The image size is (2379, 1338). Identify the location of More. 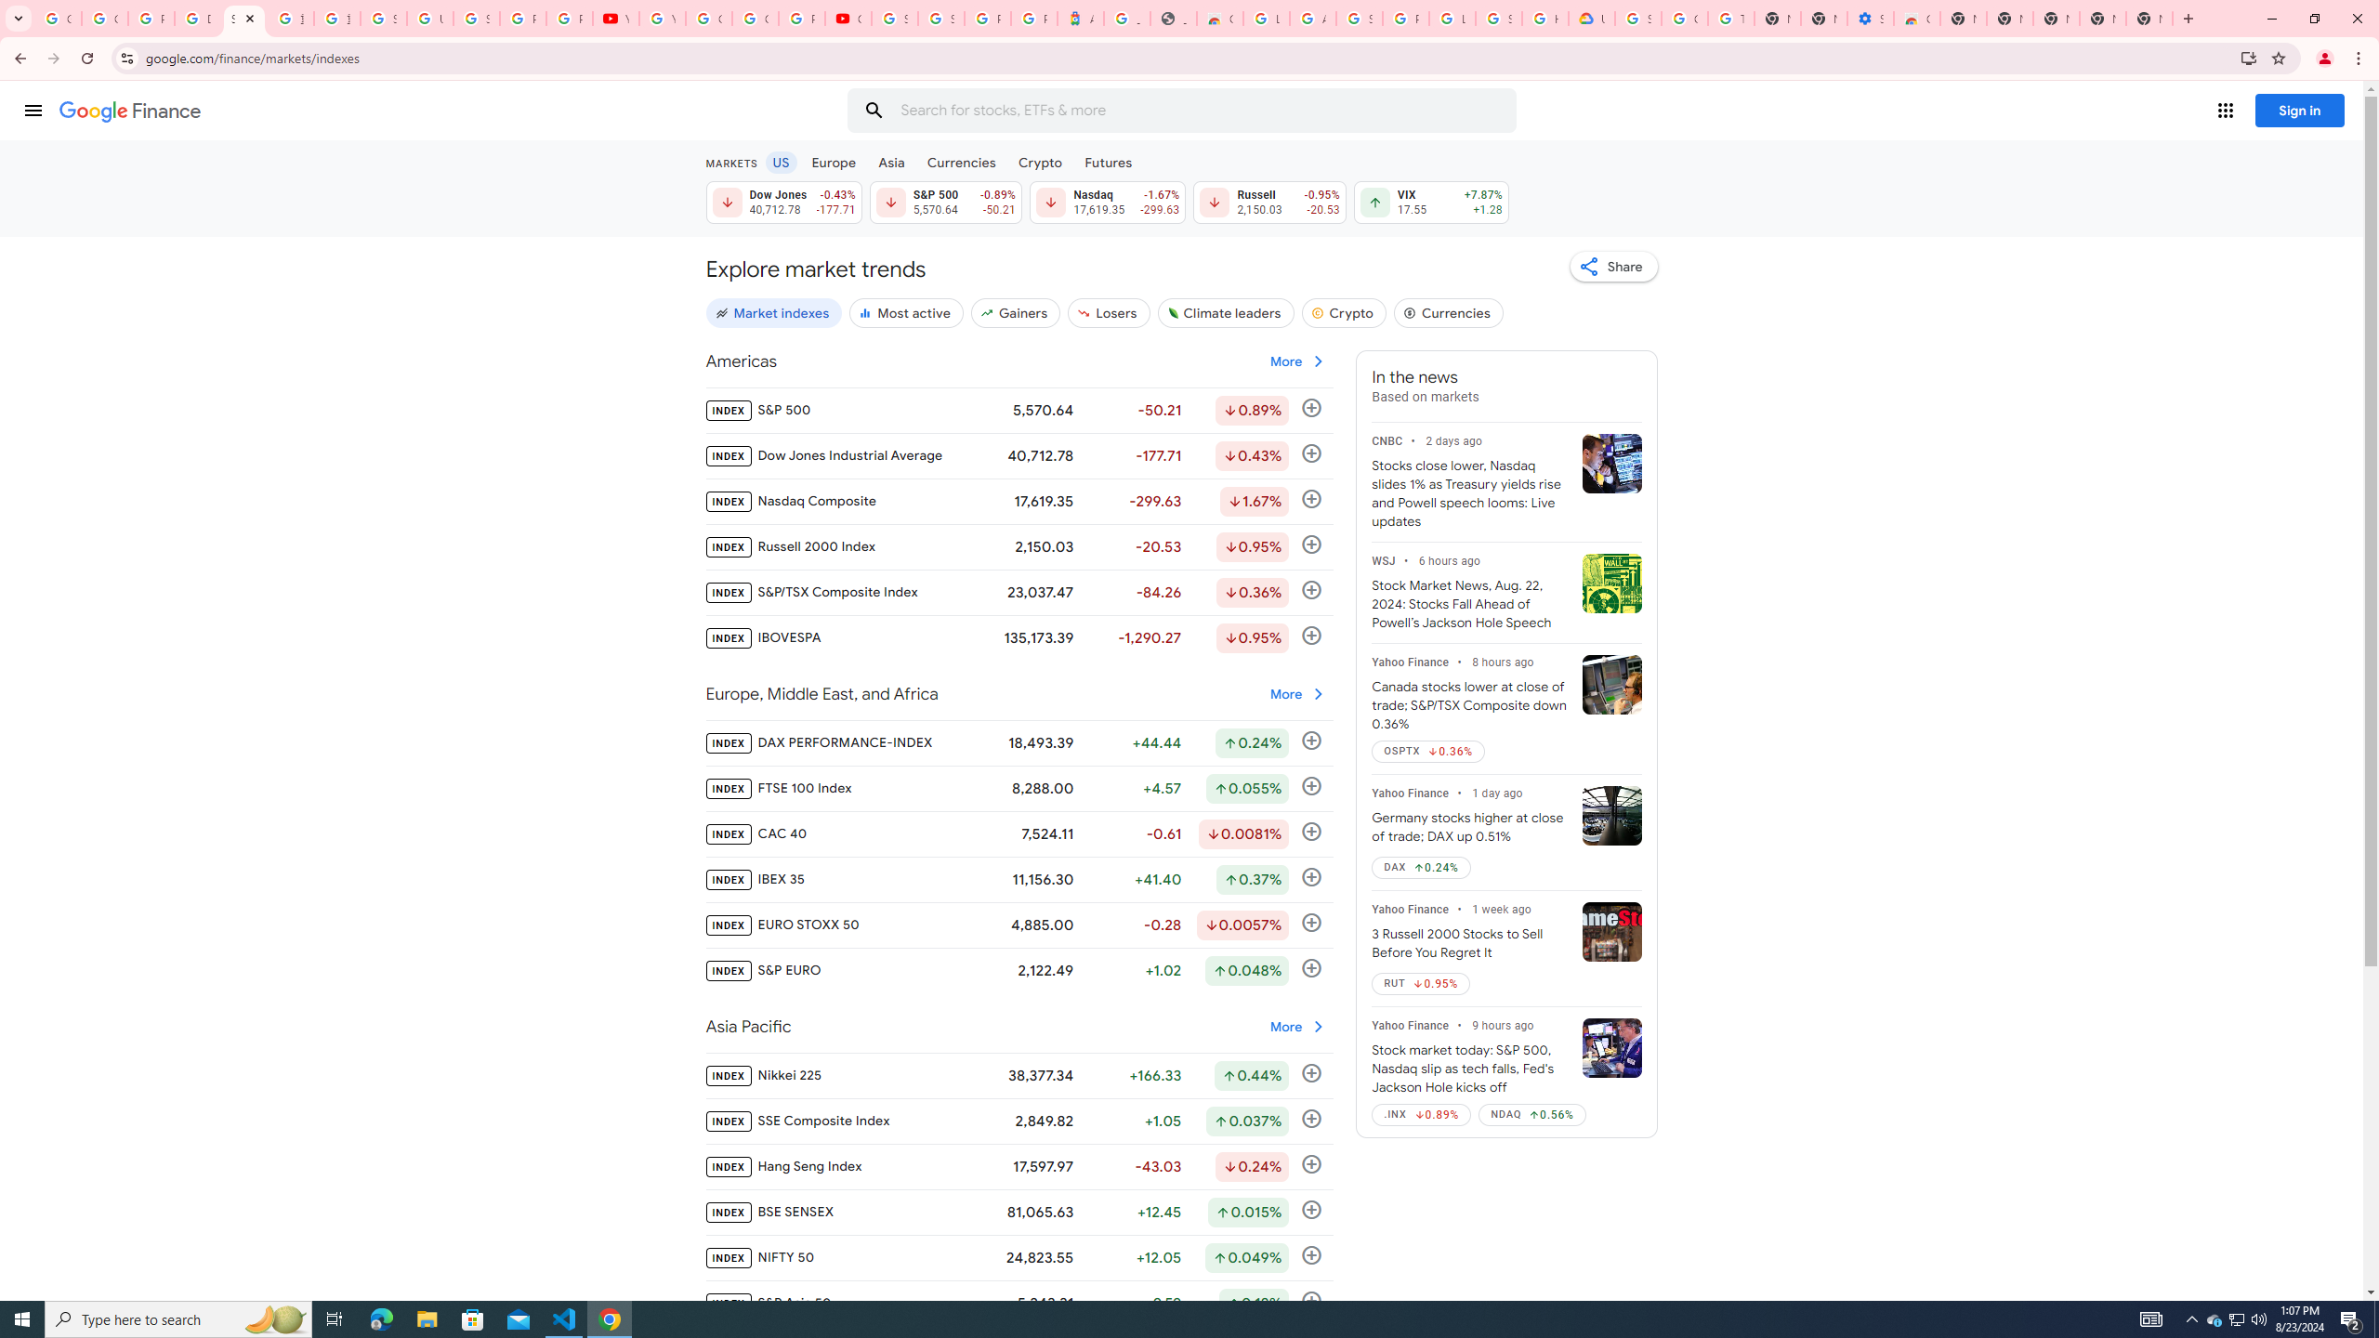
(1297, 1027).